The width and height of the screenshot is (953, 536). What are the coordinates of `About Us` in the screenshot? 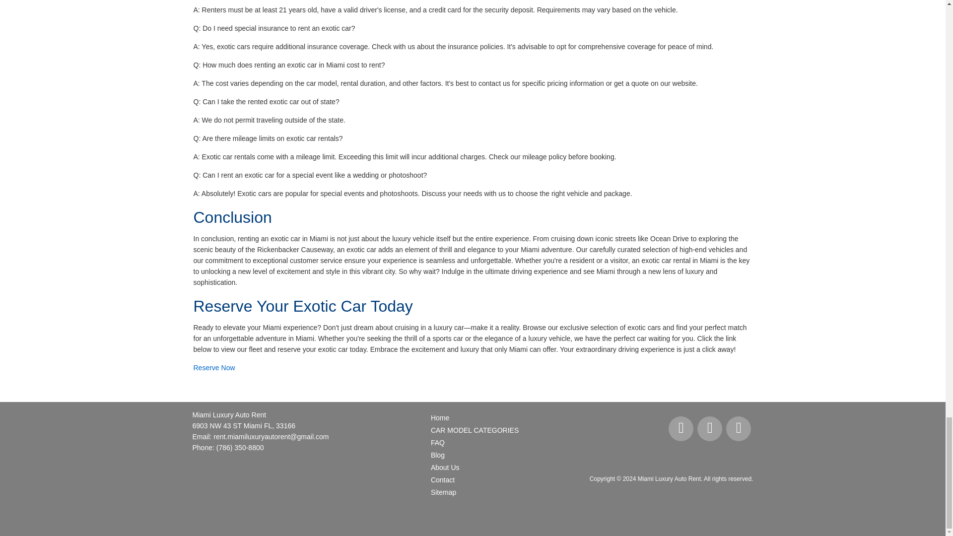 It's located at (493, 468).